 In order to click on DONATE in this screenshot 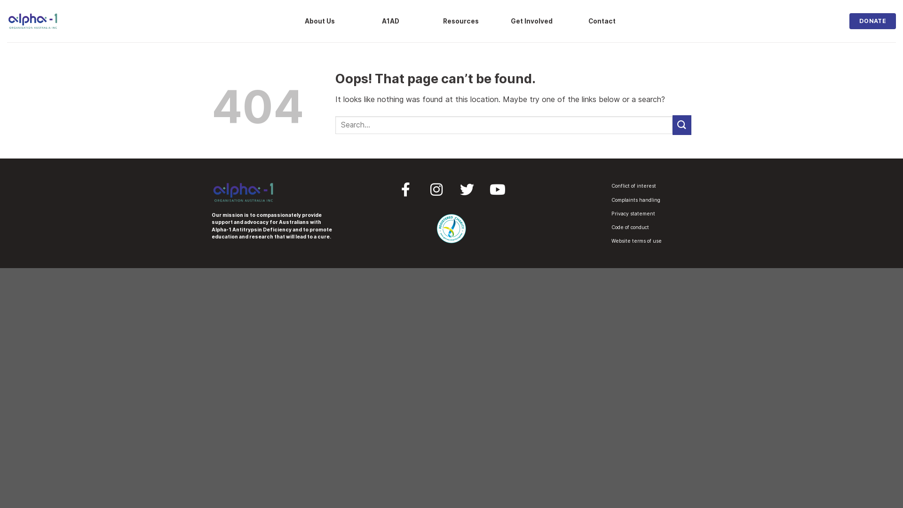, I will do `click(873, 21)`.